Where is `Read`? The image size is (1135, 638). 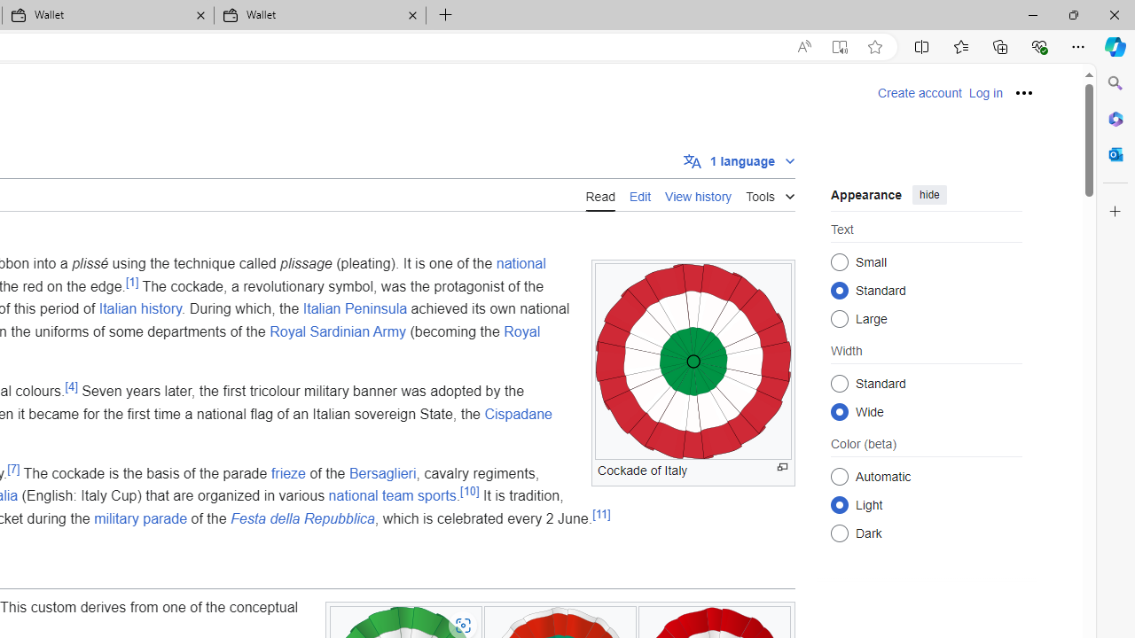
Read is located at coordinates (599, 195).